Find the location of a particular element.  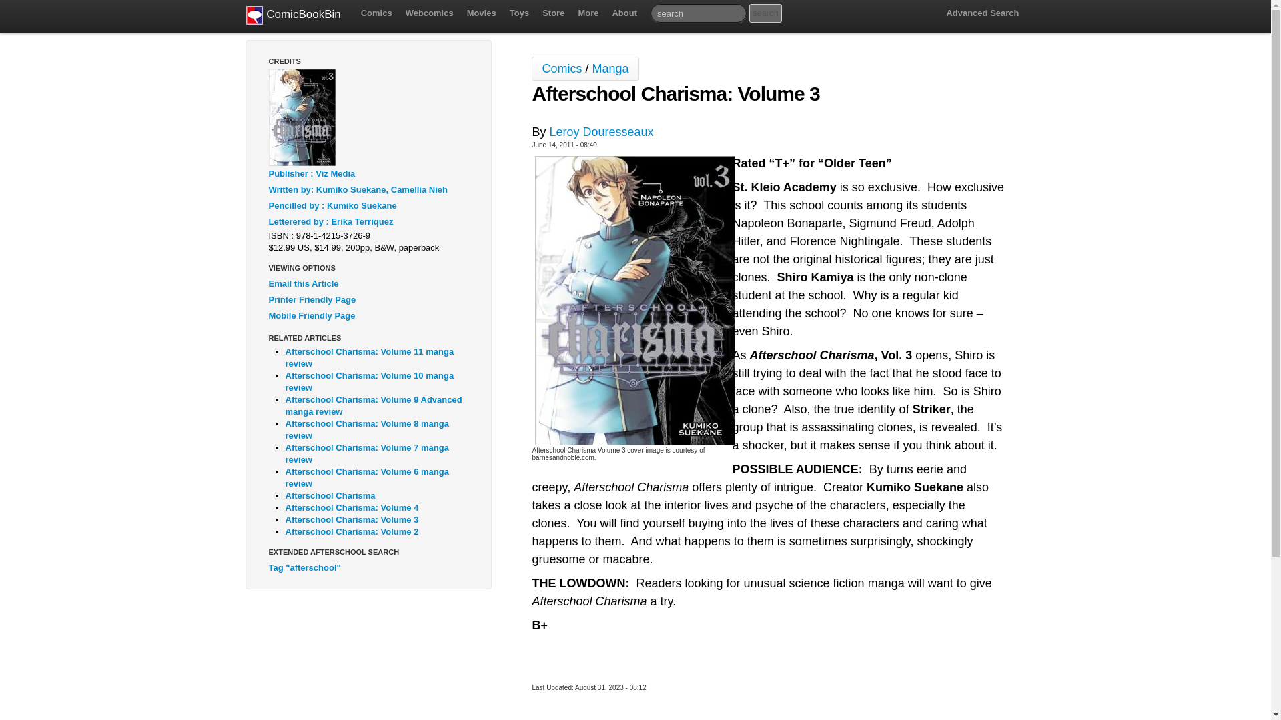

About is located at coordinates (624, 13).